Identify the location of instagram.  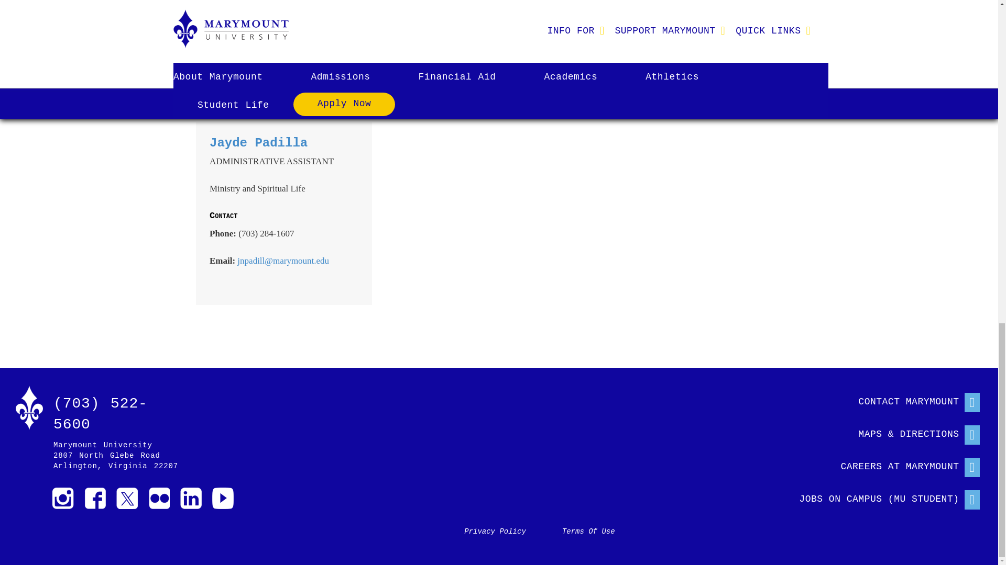
(63, 498).